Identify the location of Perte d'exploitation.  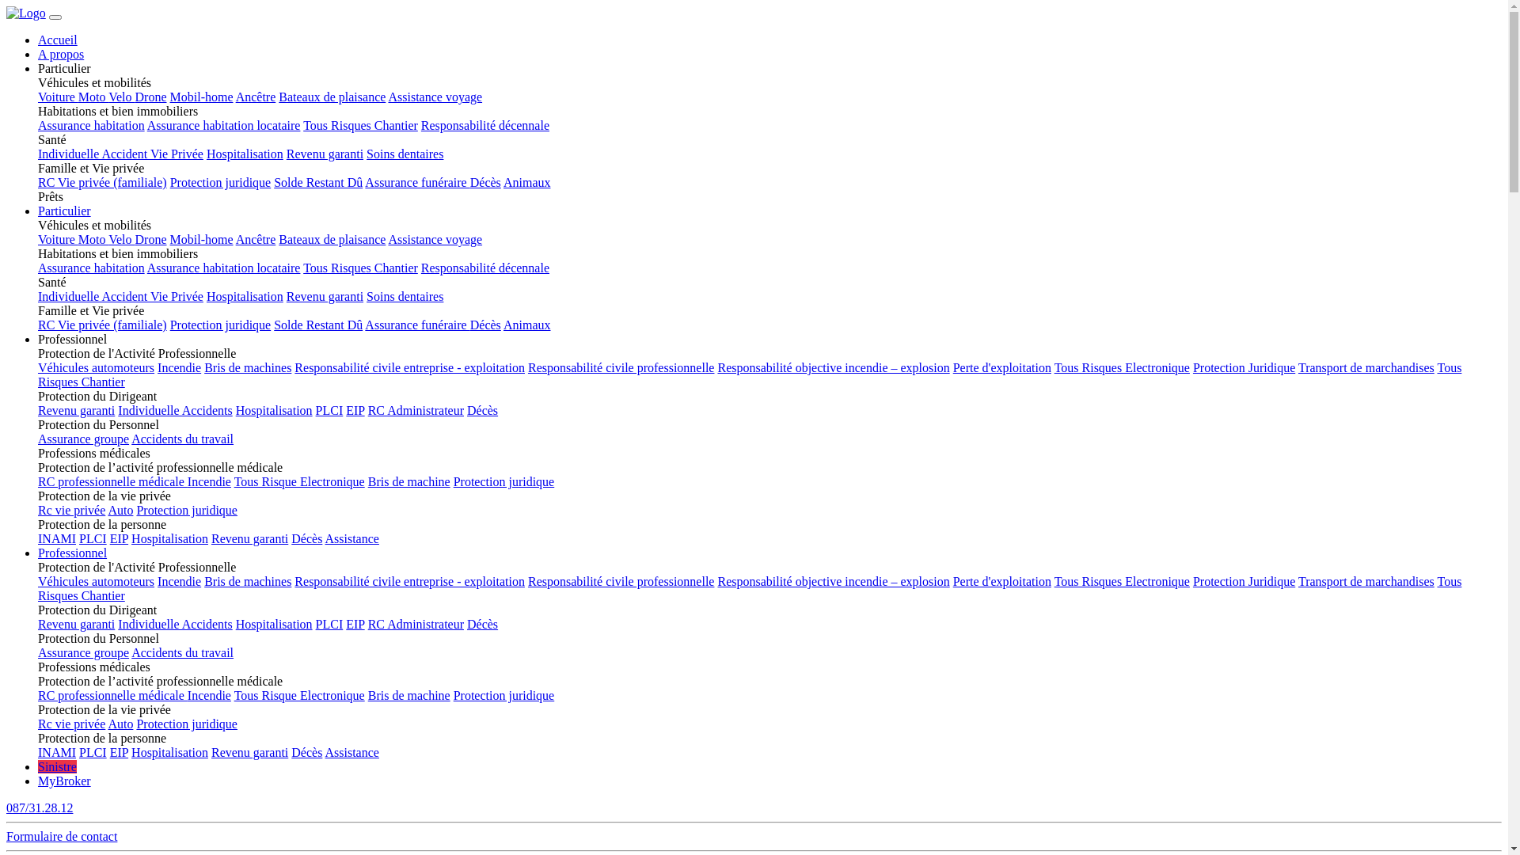
(1002, 367).